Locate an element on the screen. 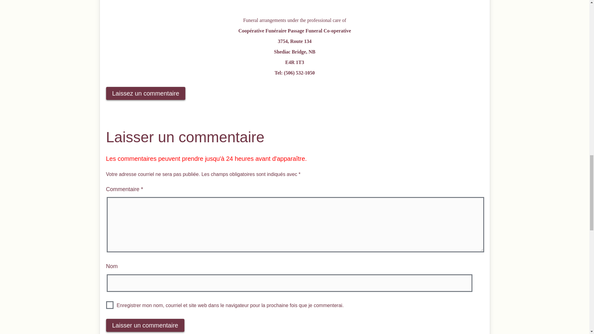 Image resolution: width=594 pixels, height=334 pixels. Laissez un commentaire is located at coordinates (145, 93).